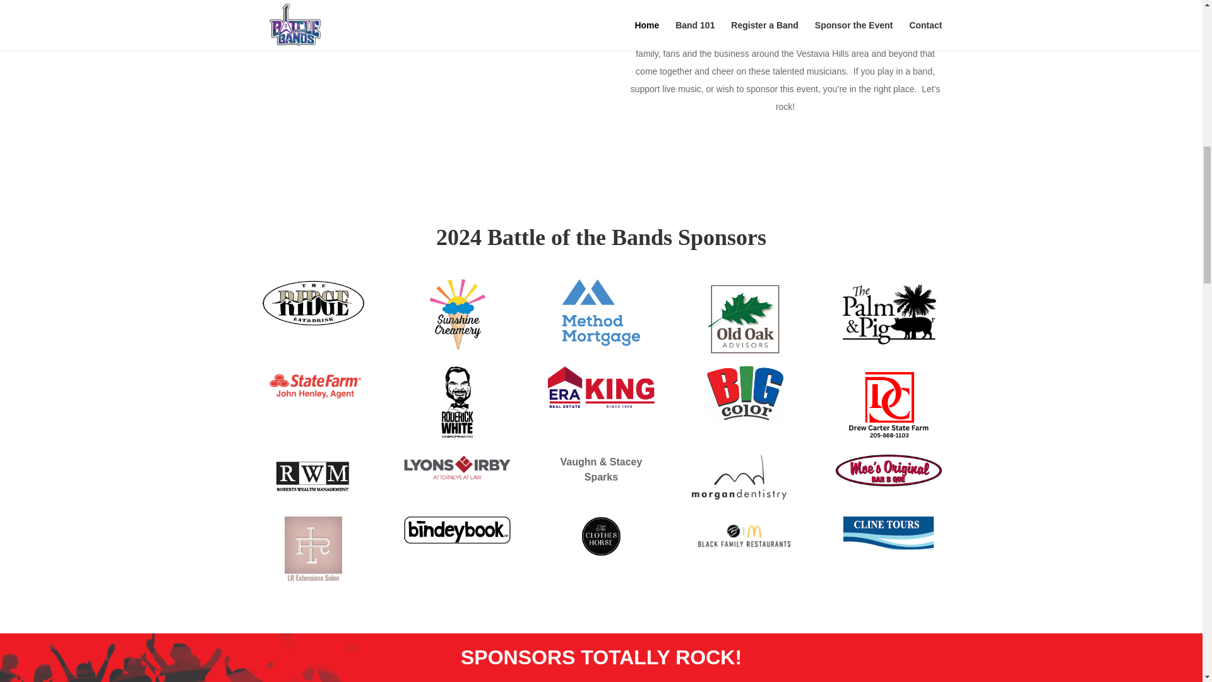  What do you see at coordinates (457, 314) in the screenshot?
I see `Sunshine. Creamery` at bounding box center [457, 314].